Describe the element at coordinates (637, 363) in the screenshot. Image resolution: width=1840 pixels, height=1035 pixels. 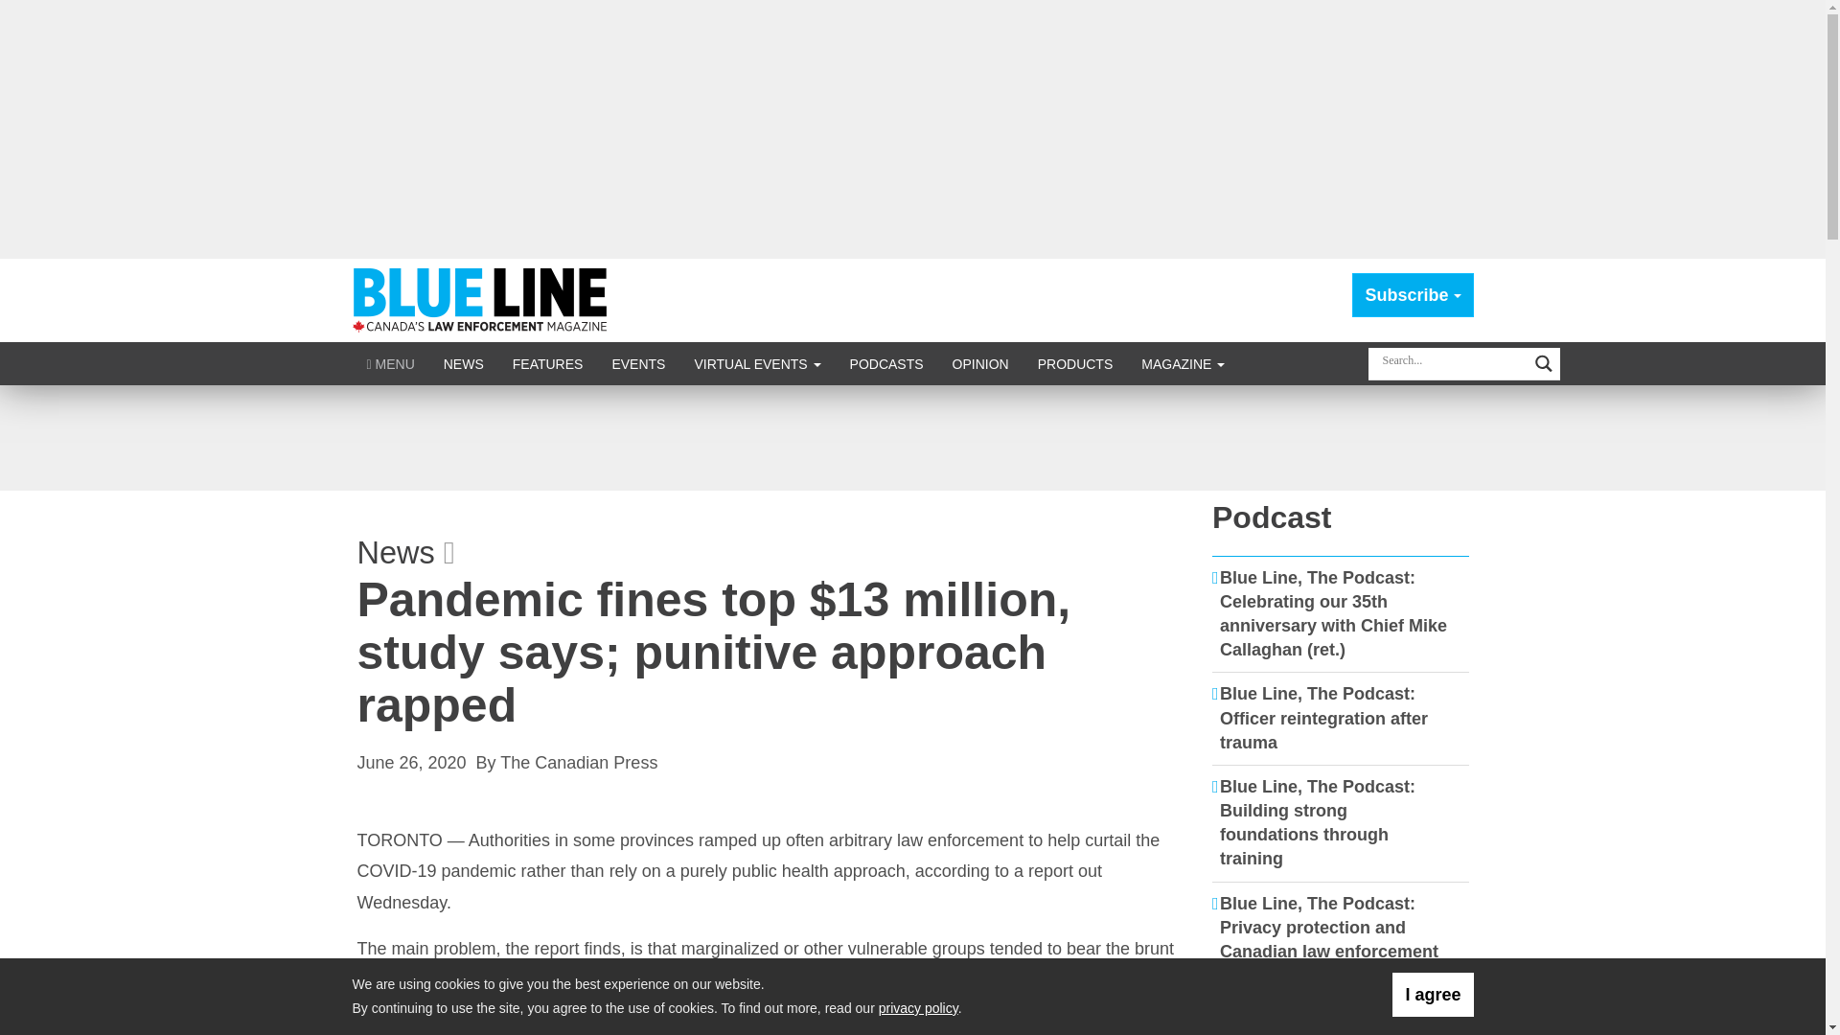
I see `EVENTS` at that location.